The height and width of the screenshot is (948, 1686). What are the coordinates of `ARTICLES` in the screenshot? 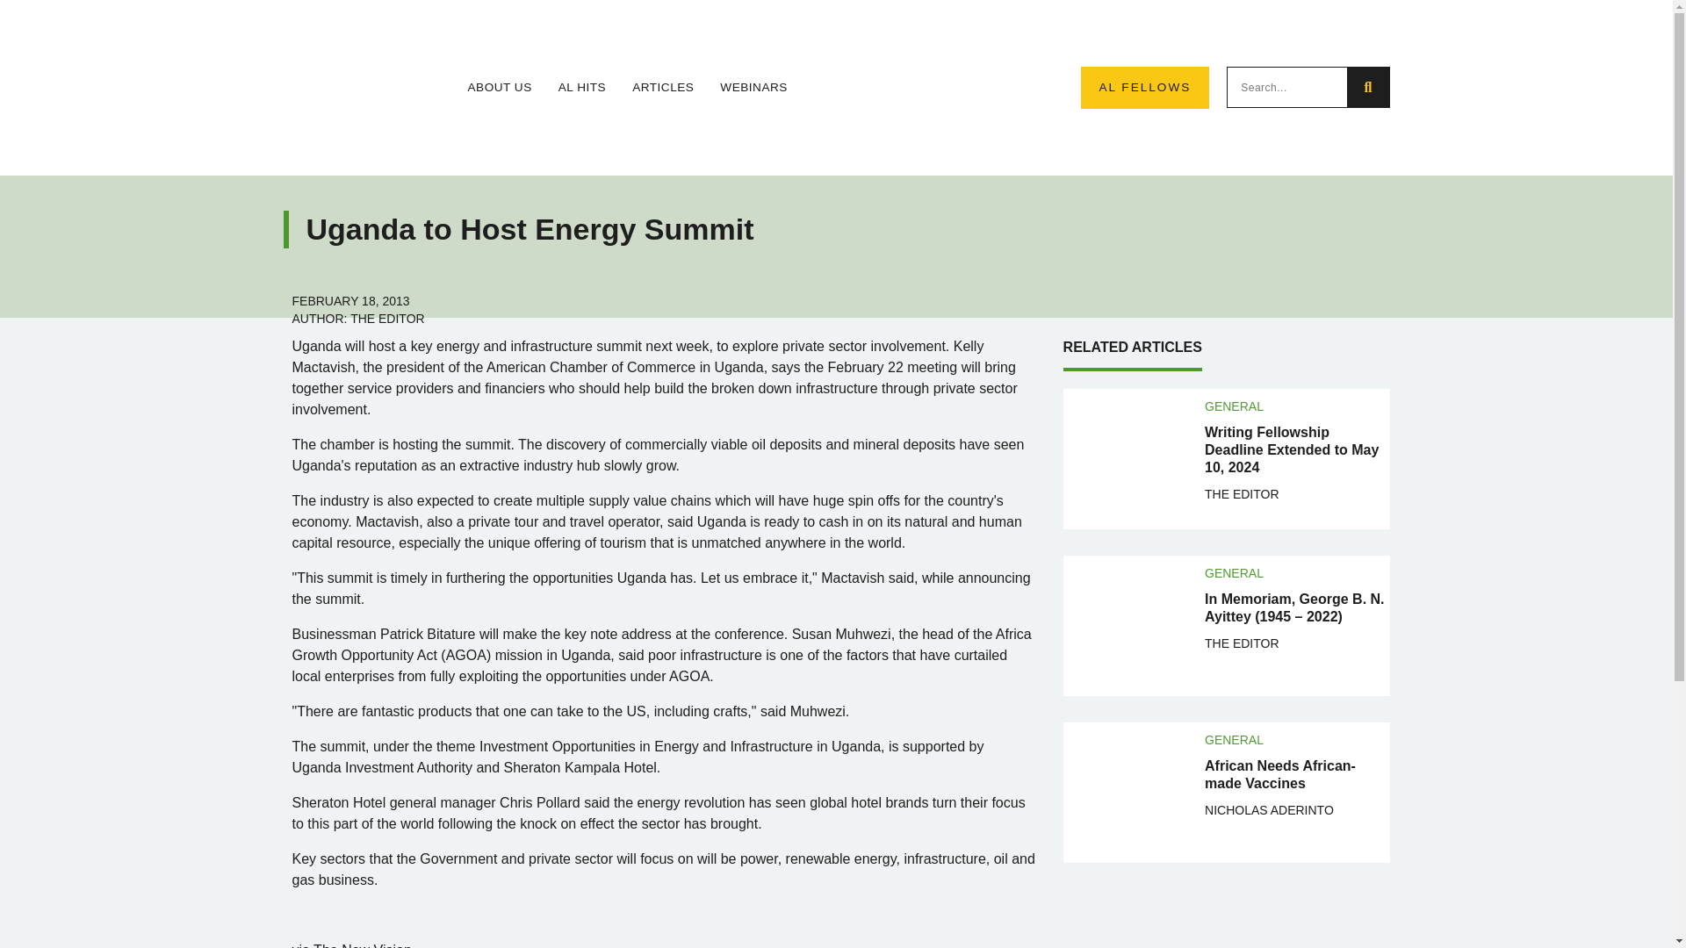 It's located at (662, 88).